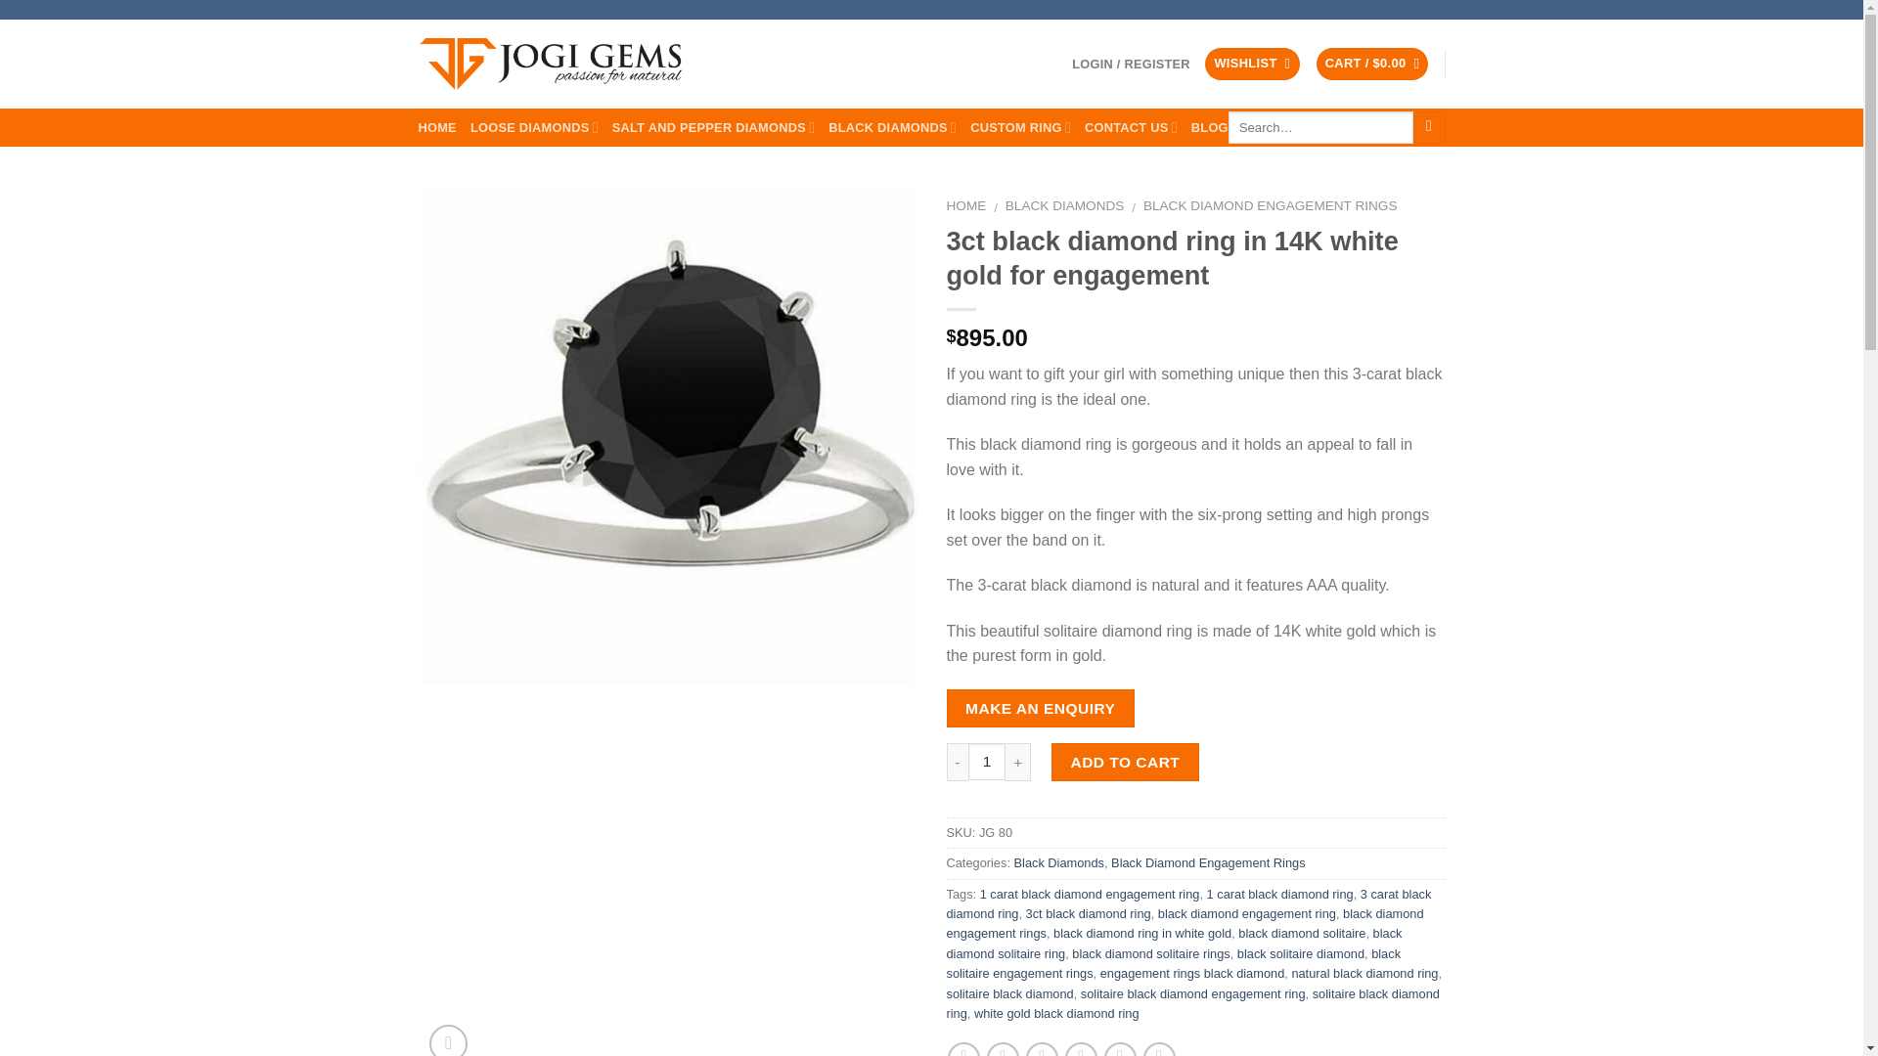 The height and width of the screenshot is (1056, 1878). What do you see at coordinates (892, 127) in the screenshot?
I see `BLACK DIAMONDS` at bounding box center [892, 127].